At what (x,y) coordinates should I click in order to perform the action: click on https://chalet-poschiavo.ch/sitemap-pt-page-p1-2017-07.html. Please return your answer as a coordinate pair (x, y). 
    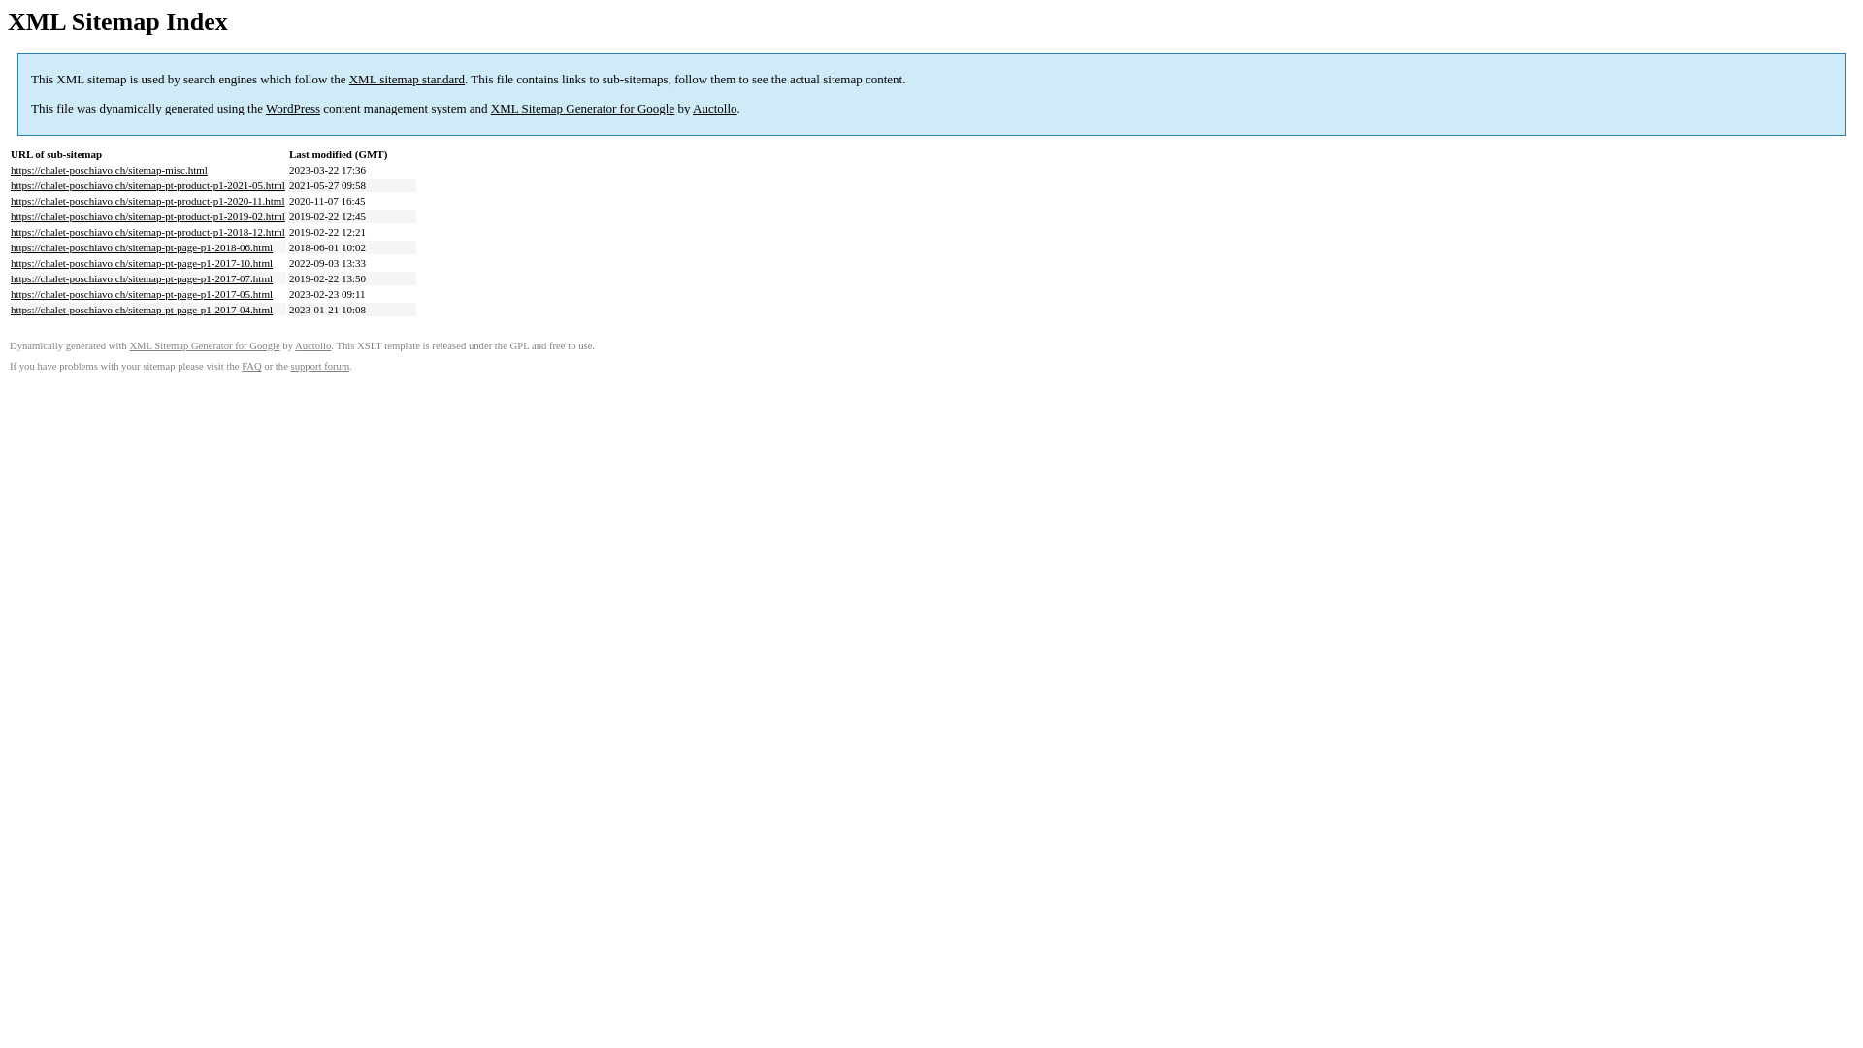
    Looking at the image, I should click on (142, 278).